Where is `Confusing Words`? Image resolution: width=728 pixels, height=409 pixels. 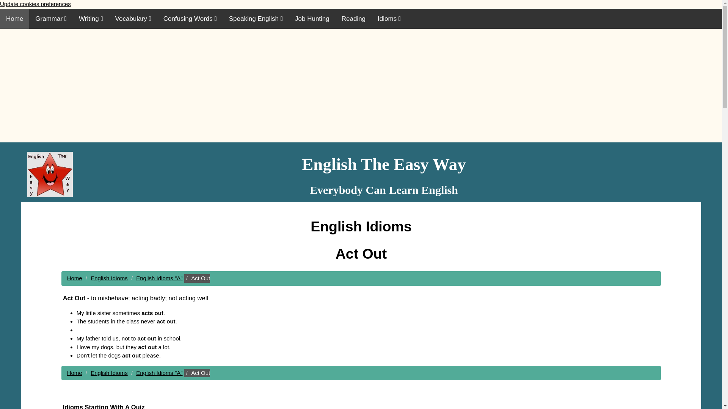
Confusing Words is located at coordinates (190, 18).